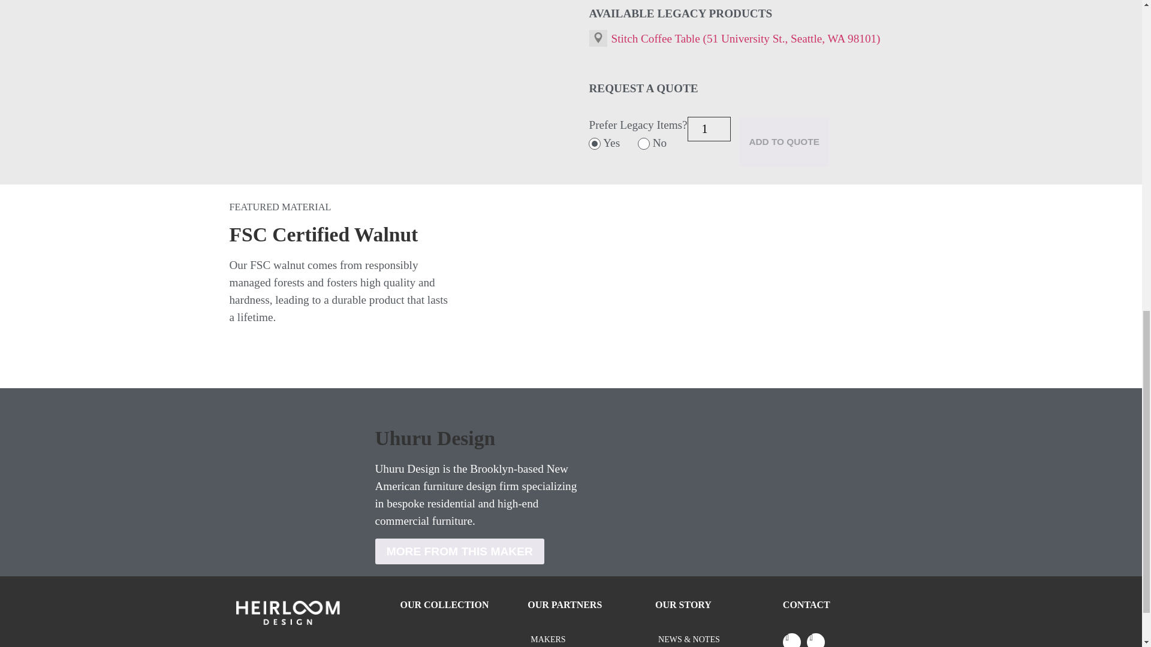 The image size is (1151, 647). Describe the element at coordinates (595, 144) in the screenshot. I see `Yes` at that location.